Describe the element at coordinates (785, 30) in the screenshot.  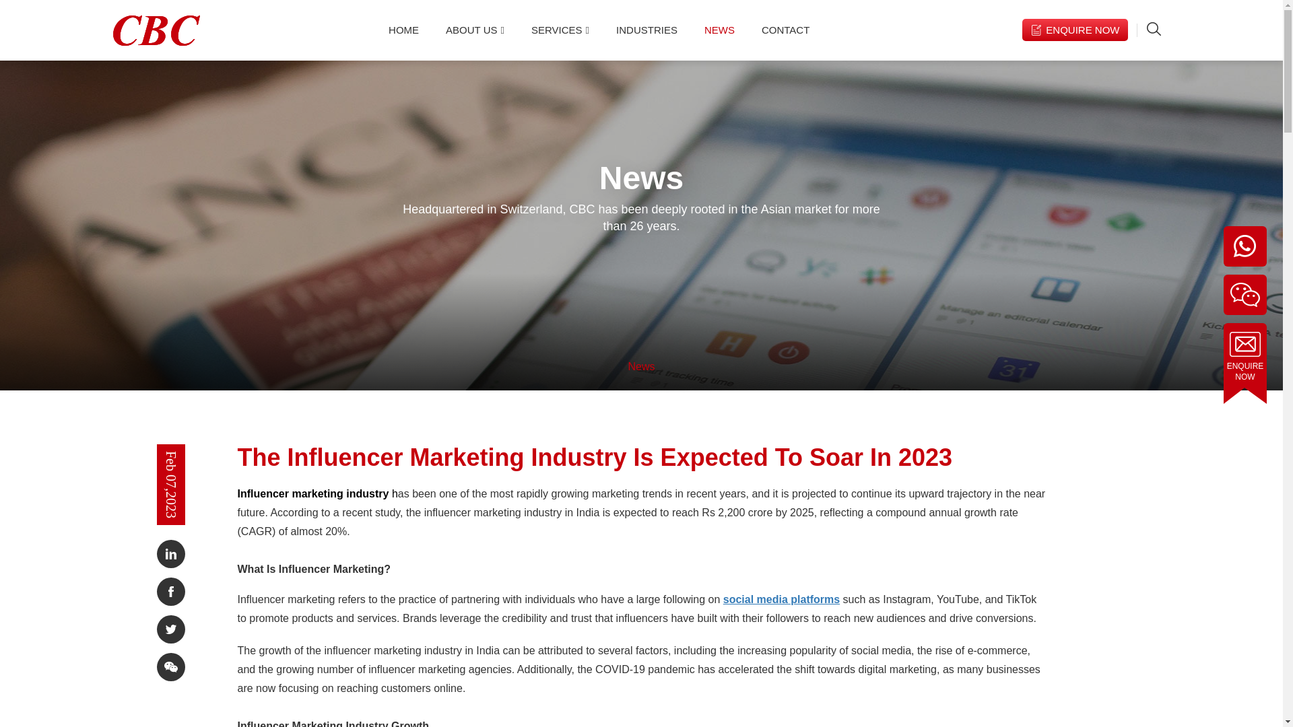
I see `CONTACT` at that location.